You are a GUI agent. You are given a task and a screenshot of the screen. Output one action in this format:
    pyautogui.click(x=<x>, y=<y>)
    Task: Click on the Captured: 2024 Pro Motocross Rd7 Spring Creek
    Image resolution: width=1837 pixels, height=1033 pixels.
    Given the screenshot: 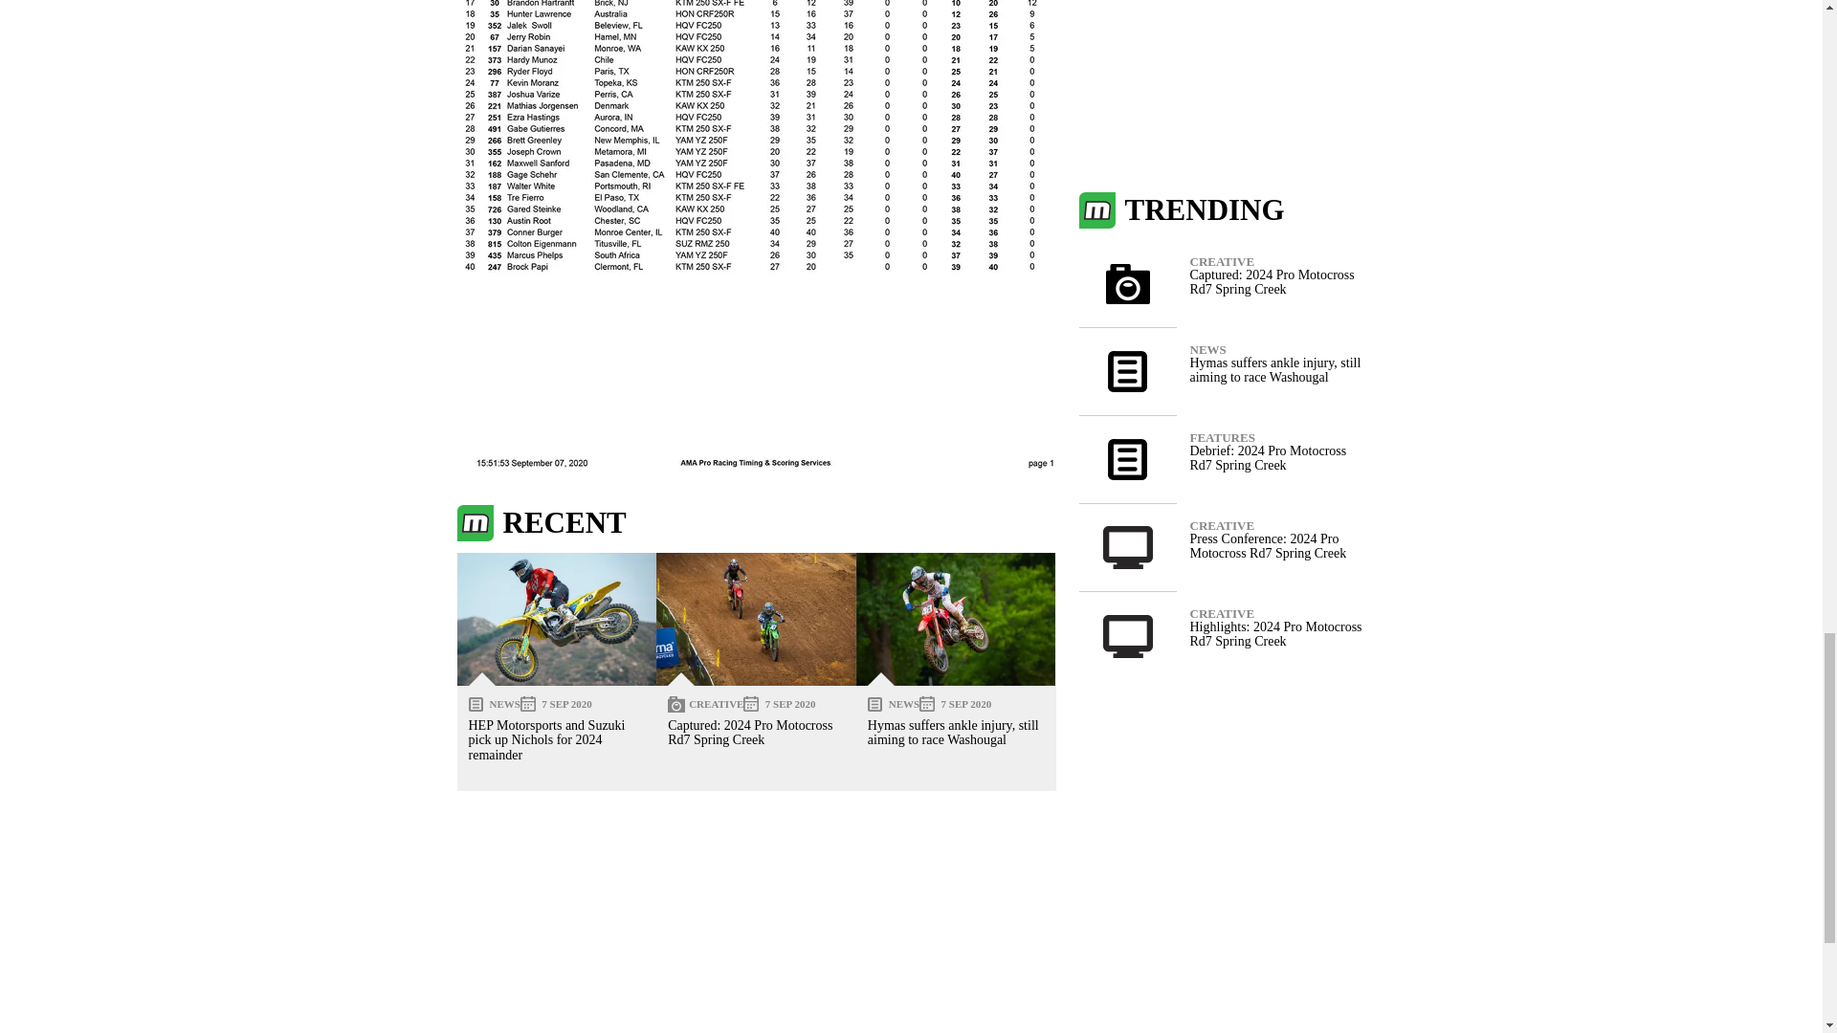 What is the action you would take?
    pyautogui.click(x=756, y=619)
    